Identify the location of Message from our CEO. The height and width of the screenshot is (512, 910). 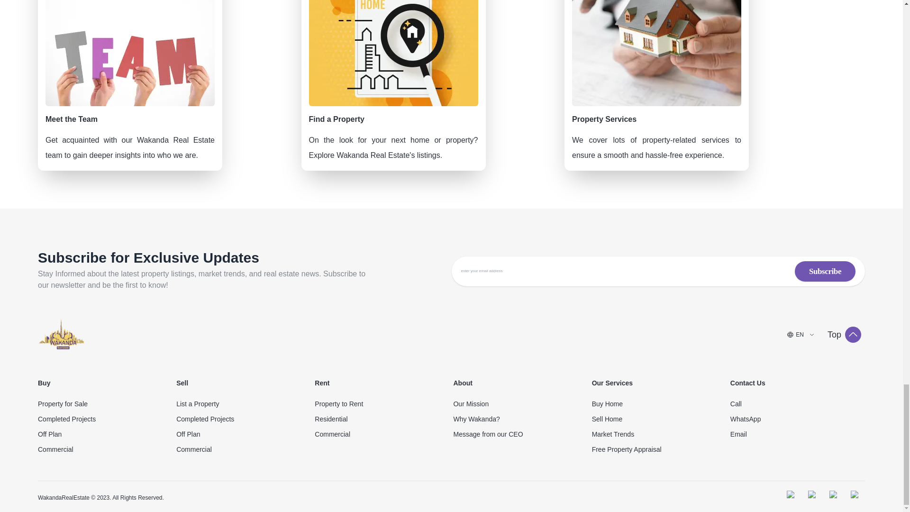
(520, 434).